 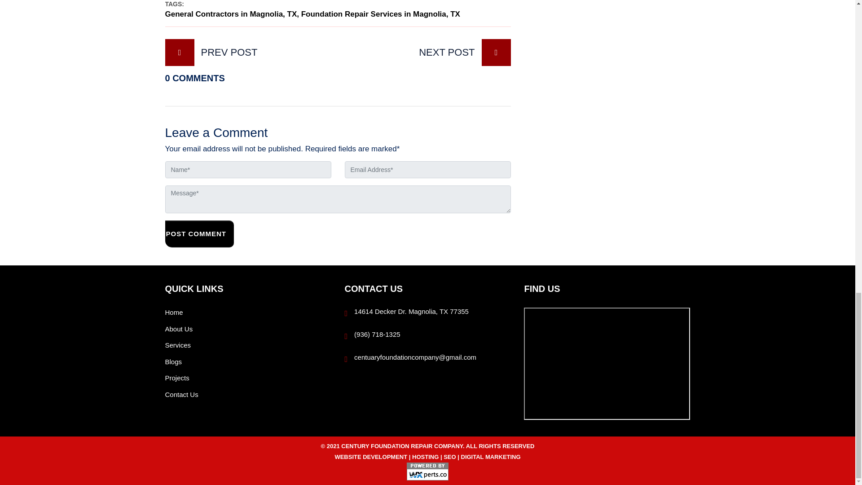 I want to click on Home, so click(x=174, y=312).